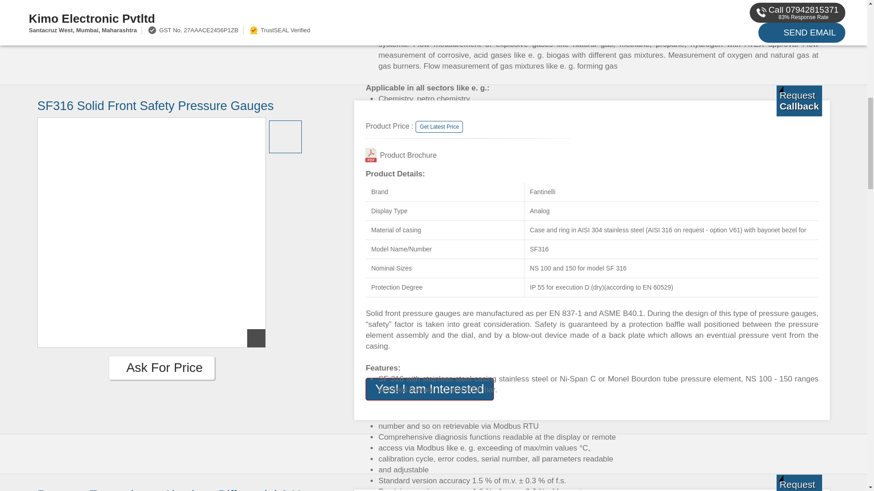  What do you see at coordinates (799, 100) in the screenshot?
I see `Get a Call from us` at bounding box center [799, 100].